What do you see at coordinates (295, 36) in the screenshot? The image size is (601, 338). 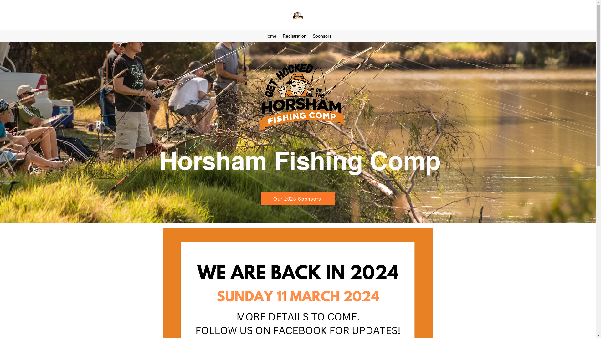 I see `Registration` at bounding box center [295, 36].